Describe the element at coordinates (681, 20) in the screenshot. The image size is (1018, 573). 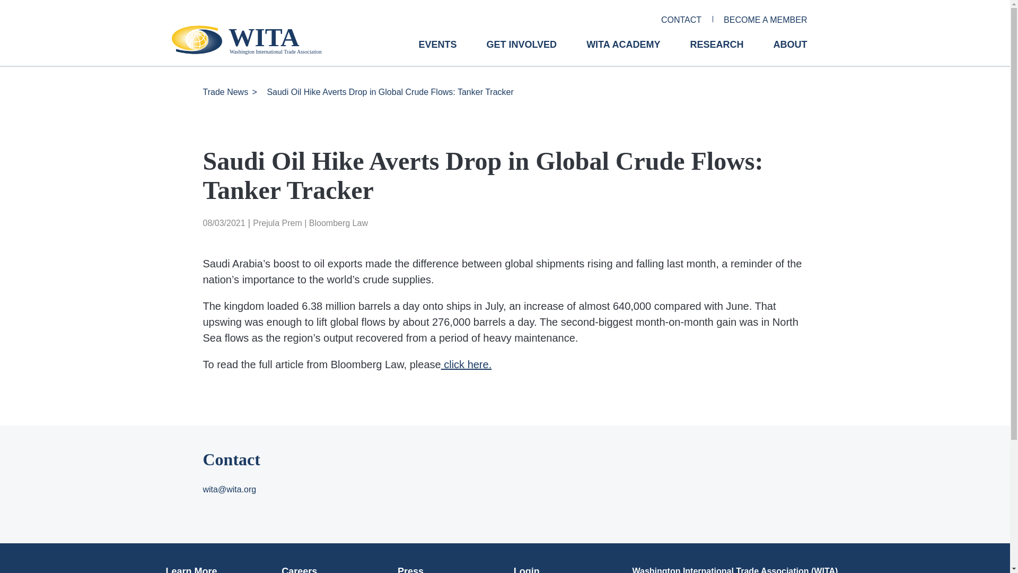
I see `CONTACT` at that location.